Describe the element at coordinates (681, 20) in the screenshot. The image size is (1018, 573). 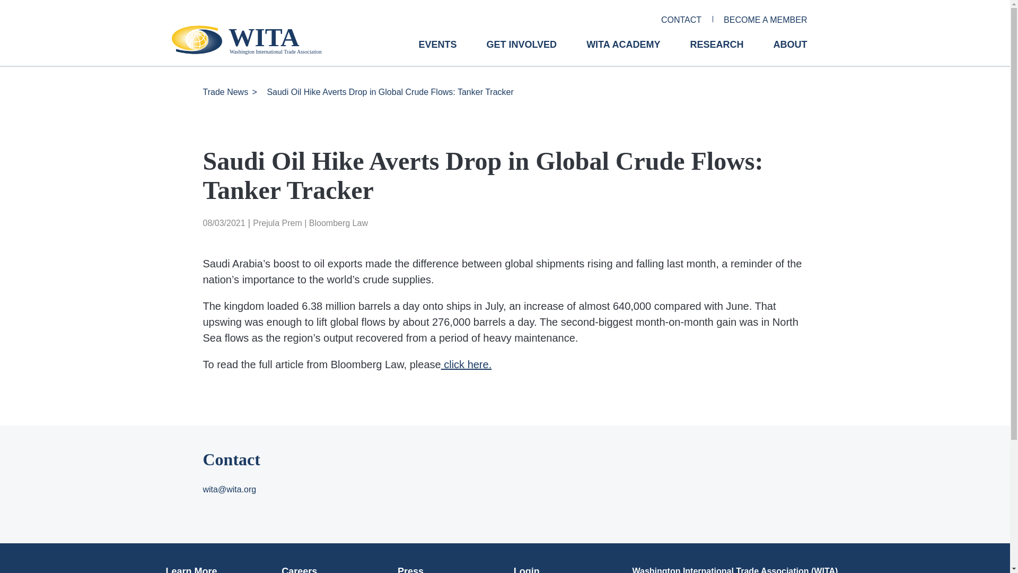
I see `CONTACT` at that location.